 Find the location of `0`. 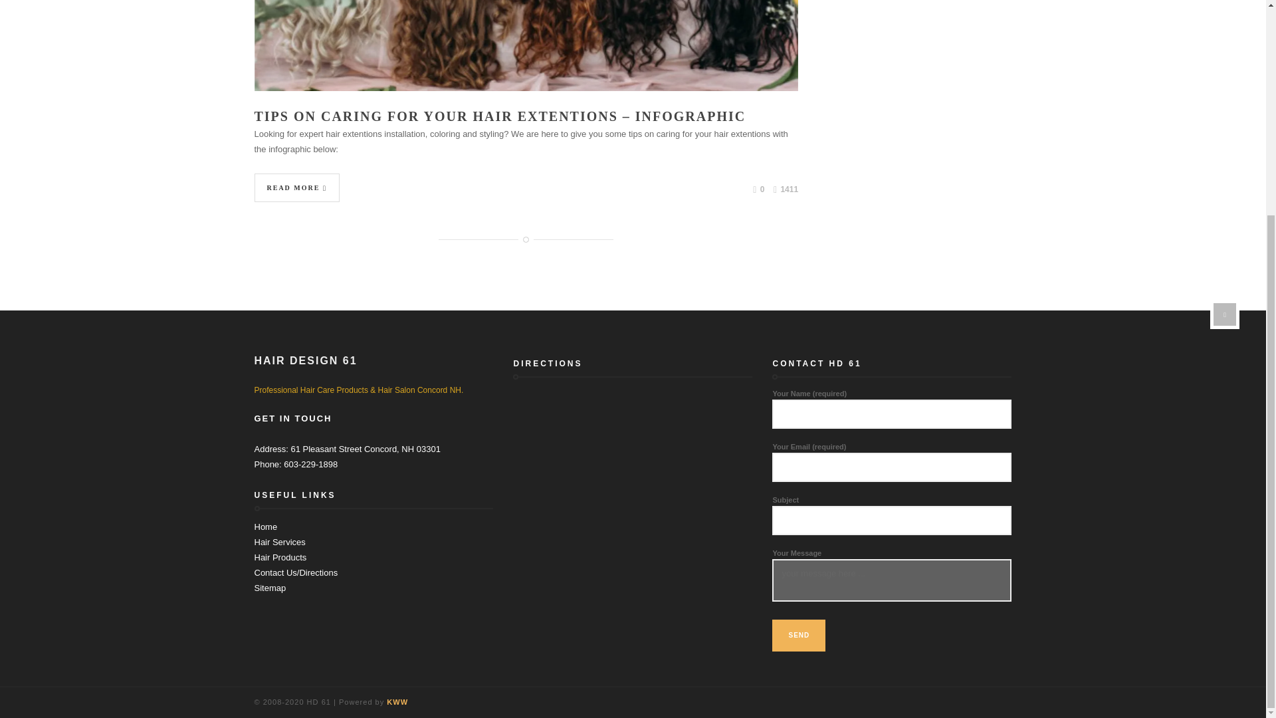

0 is located at coordinates (758, 189).